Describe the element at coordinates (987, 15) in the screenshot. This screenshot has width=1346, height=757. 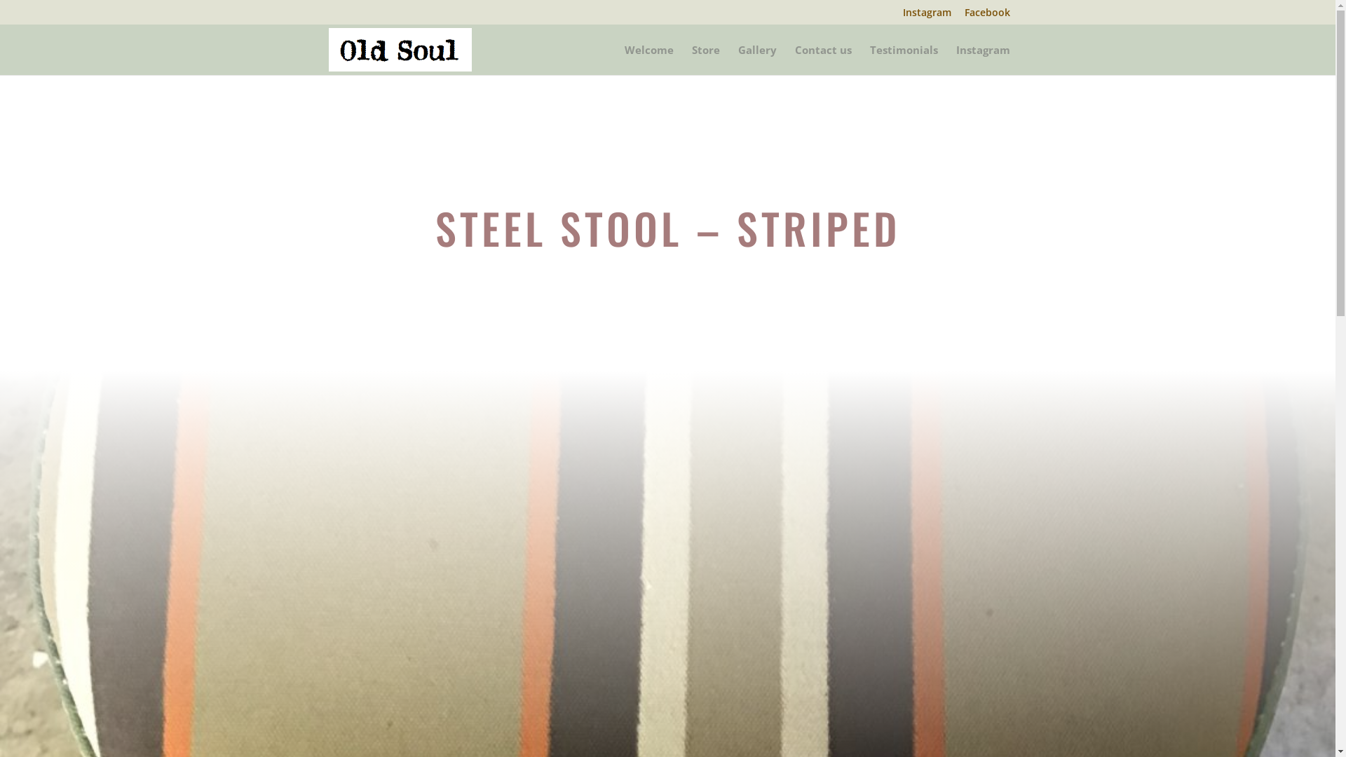
I see `Facebook` at that location.